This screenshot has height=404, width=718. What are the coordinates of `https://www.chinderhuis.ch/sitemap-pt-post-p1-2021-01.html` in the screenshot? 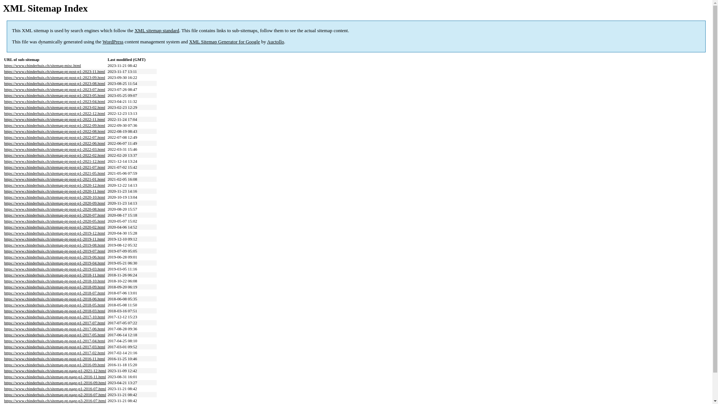 It's located at (55, 179).